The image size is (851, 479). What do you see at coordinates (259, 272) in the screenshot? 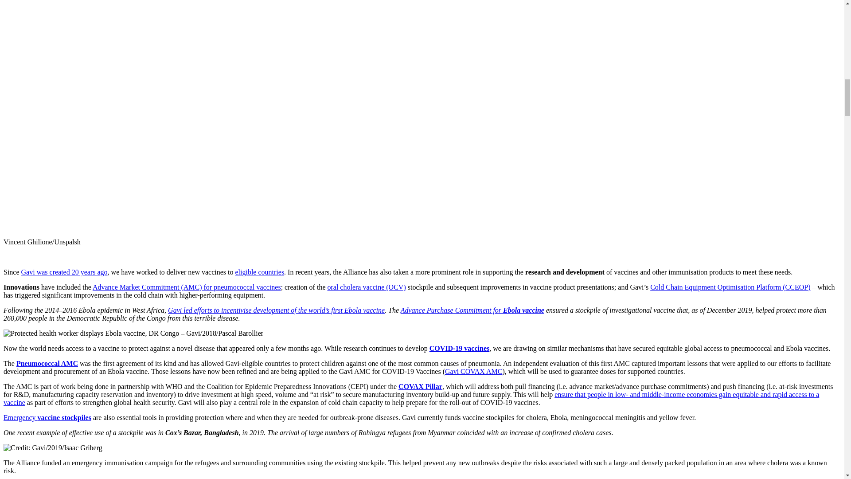
I see `eligible countries` at bounding box center [259, 272].